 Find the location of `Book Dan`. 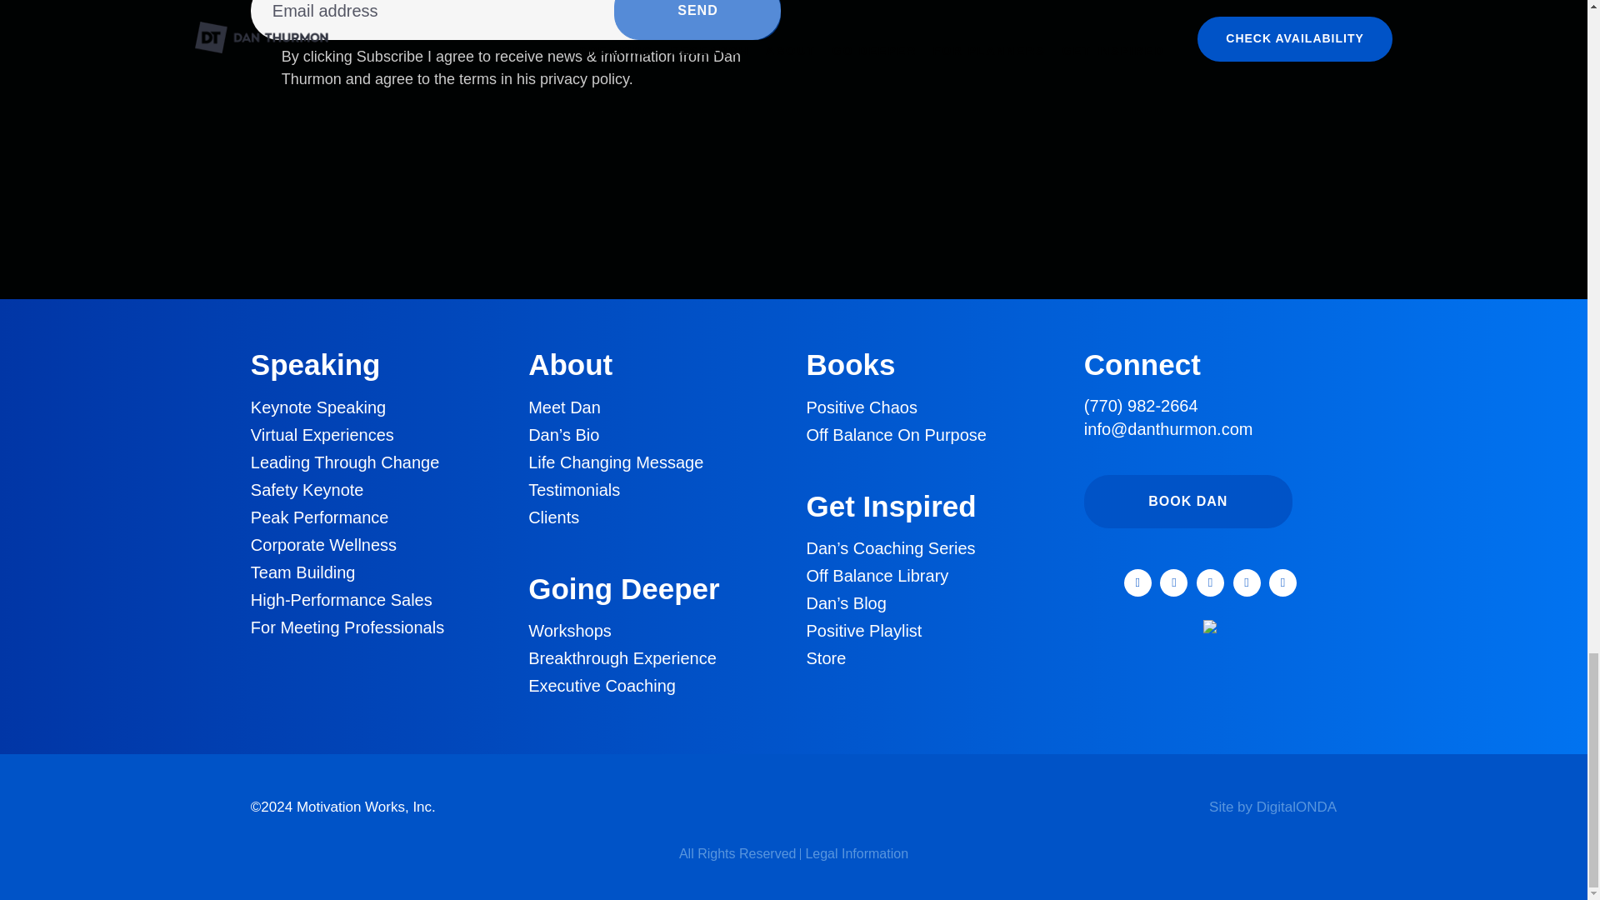

Book Dan is located at coordinates (1188, 502).